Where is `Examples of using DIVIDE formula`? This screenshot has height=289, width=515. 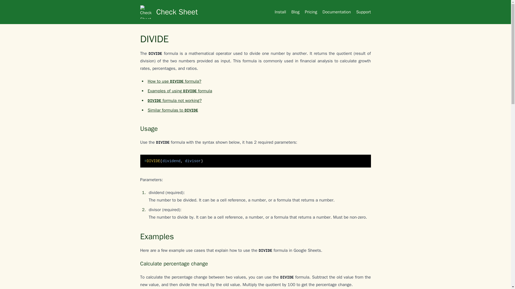 Examples of using DIVIDE formula is located at coordinates (179, 91).